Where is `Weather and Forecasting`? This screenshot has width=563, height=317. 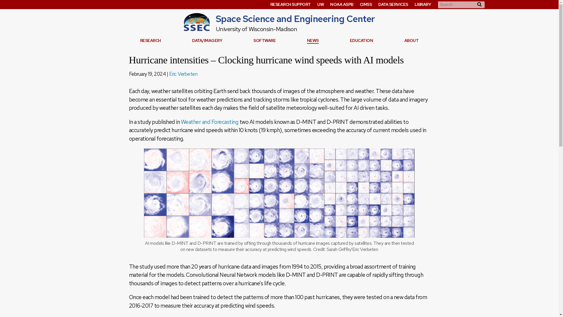
Weather and Forecasting is located at coordinates (209, 122).